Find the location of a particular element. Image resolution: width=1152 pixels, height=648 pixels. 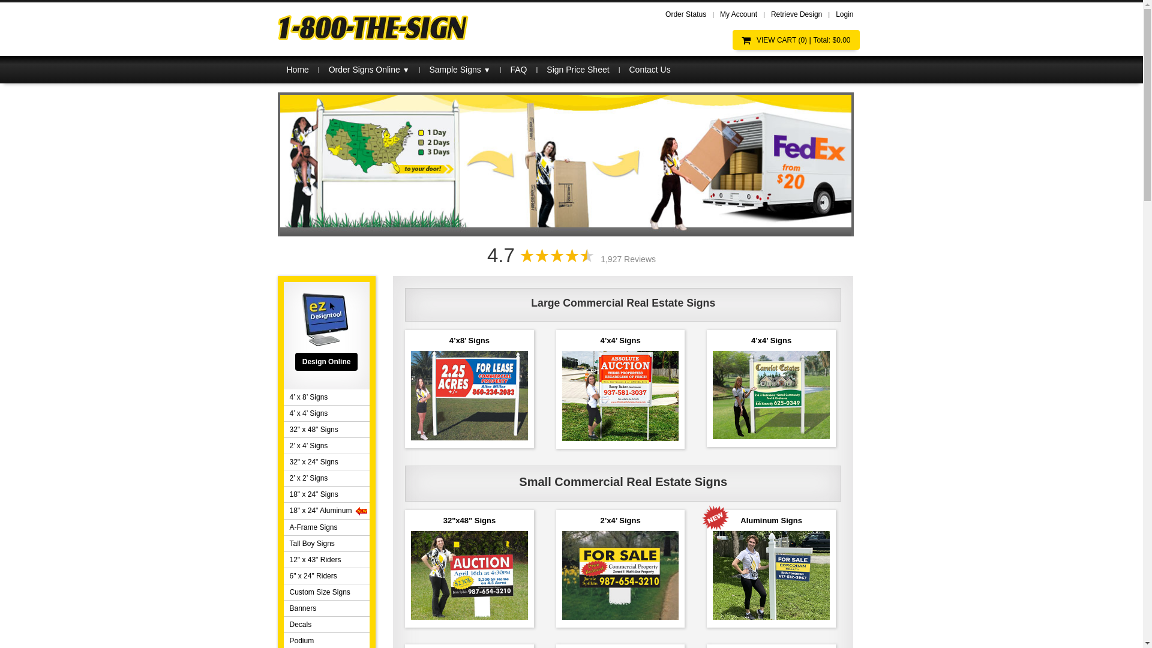

  VIEW CART (0) | Total: $0.00 is located at coordinates (796, 40).